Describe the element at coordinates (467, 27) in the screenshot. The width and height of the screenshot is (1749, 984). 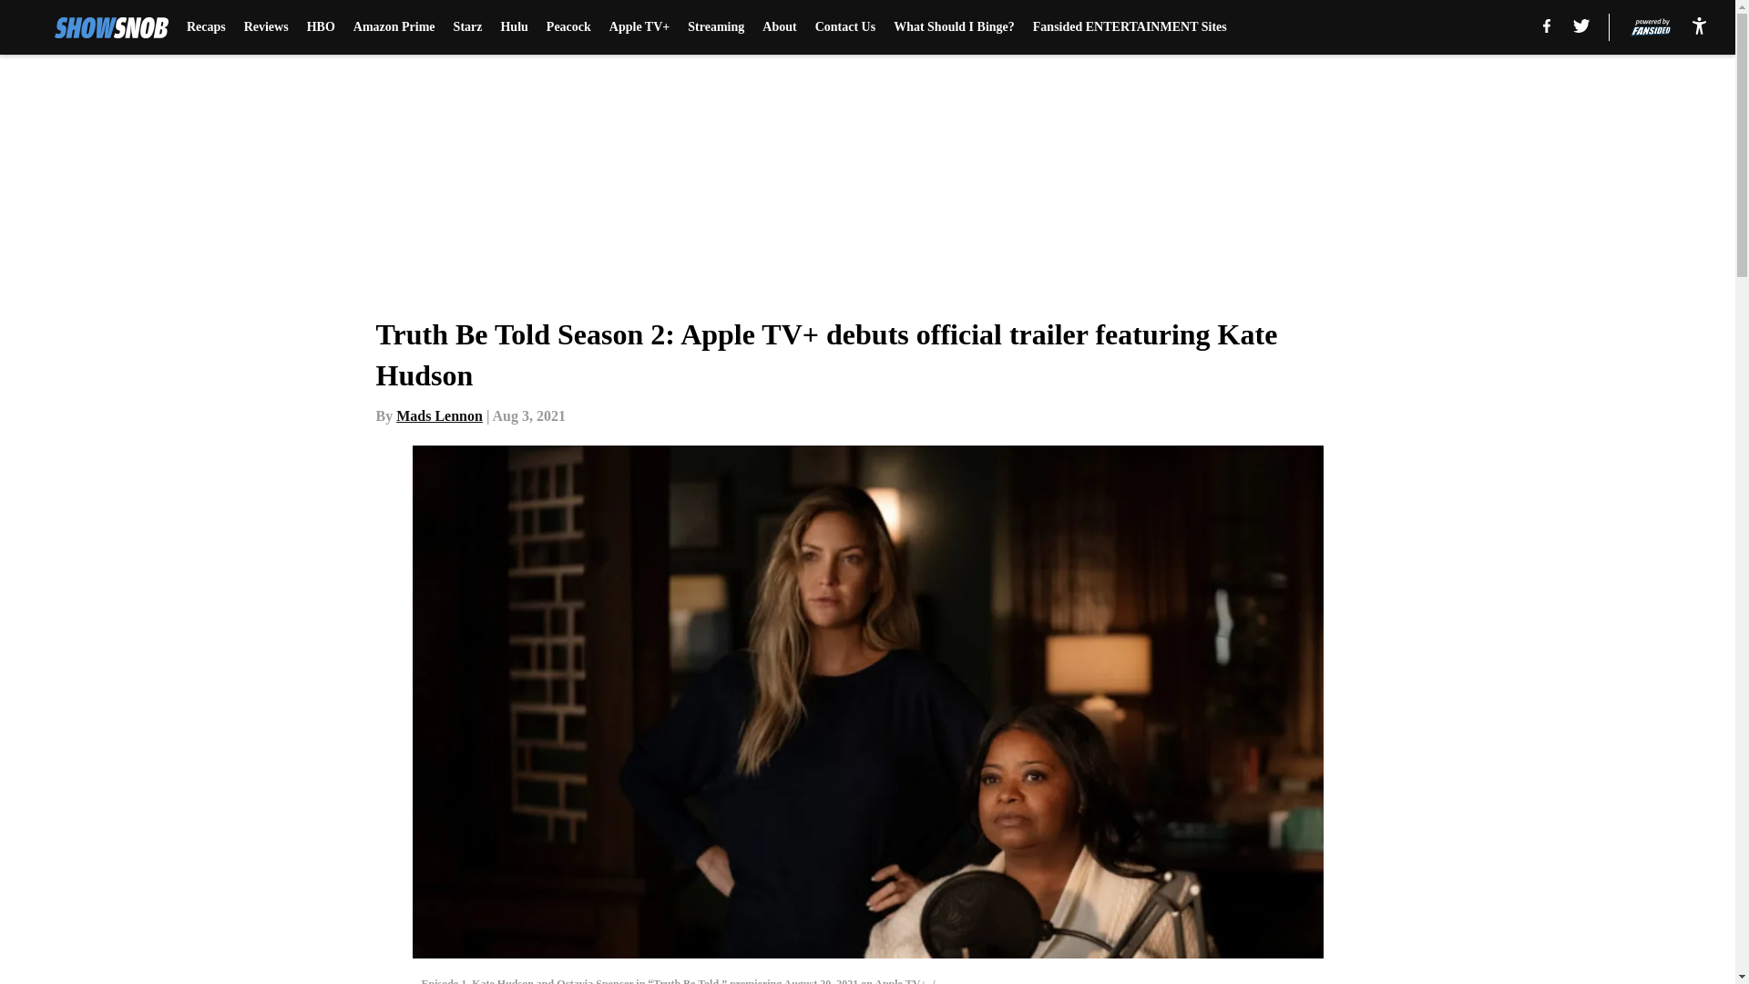
I see `Starz` at that location.